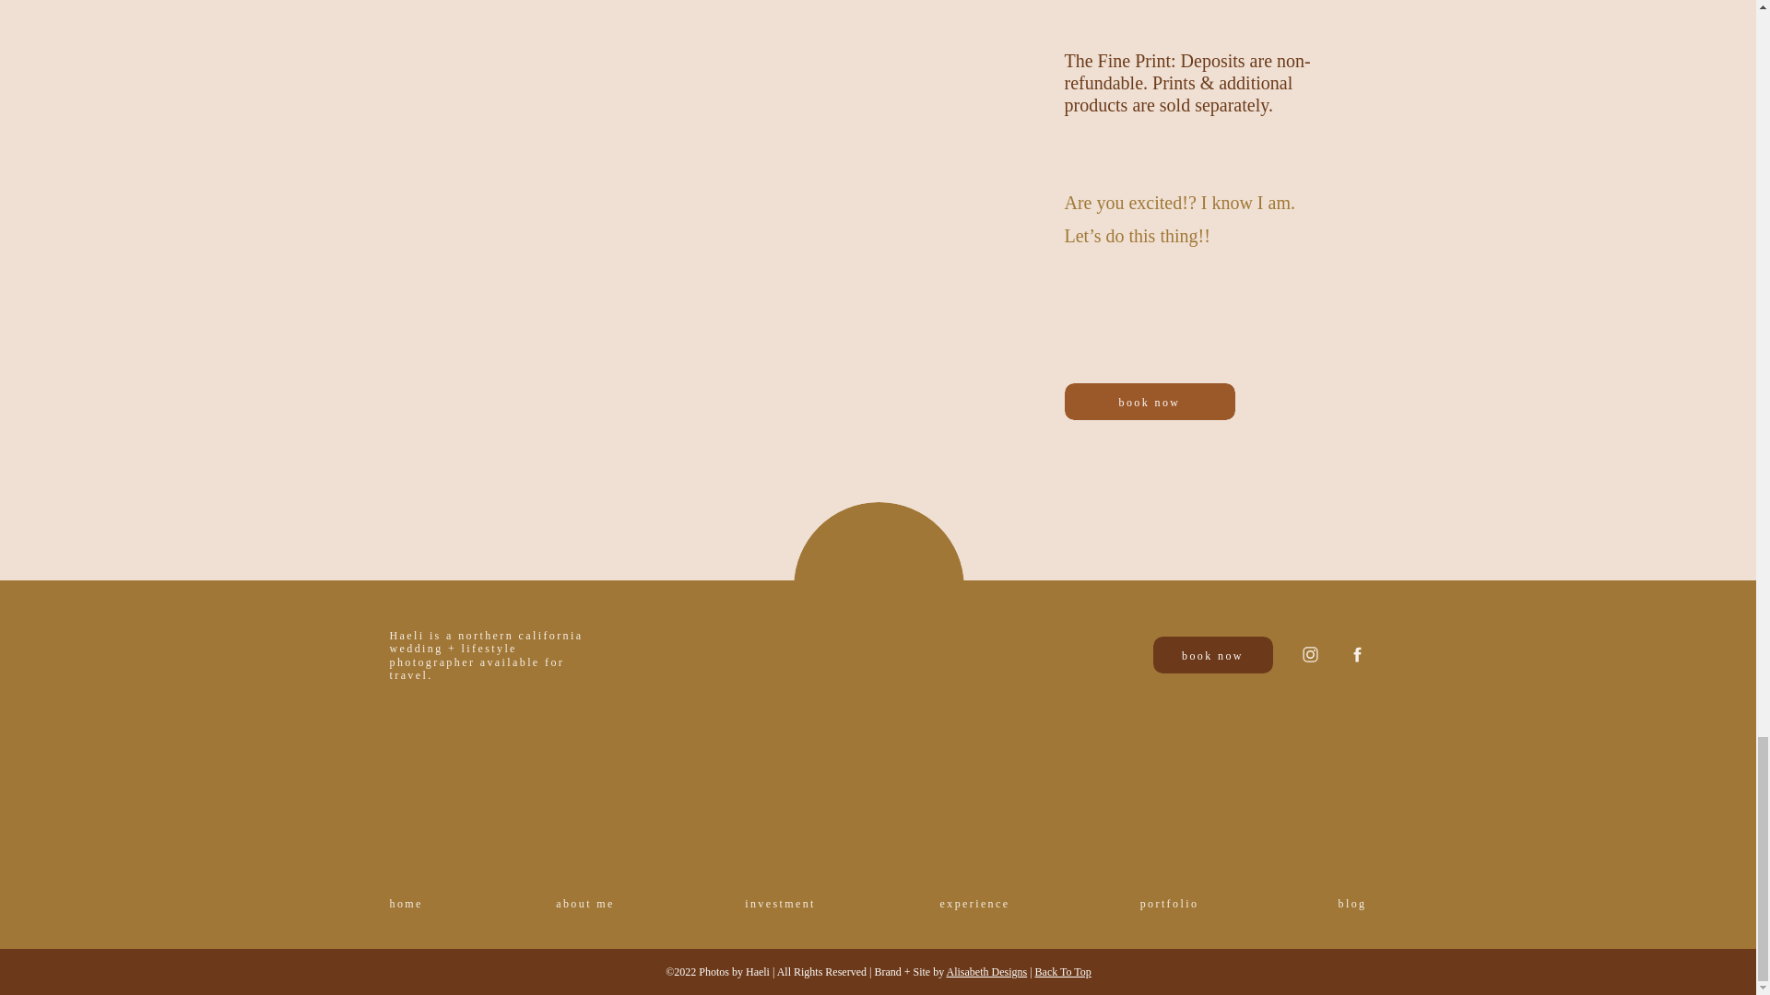  I want to click on portfolio, so click(1169, 903).